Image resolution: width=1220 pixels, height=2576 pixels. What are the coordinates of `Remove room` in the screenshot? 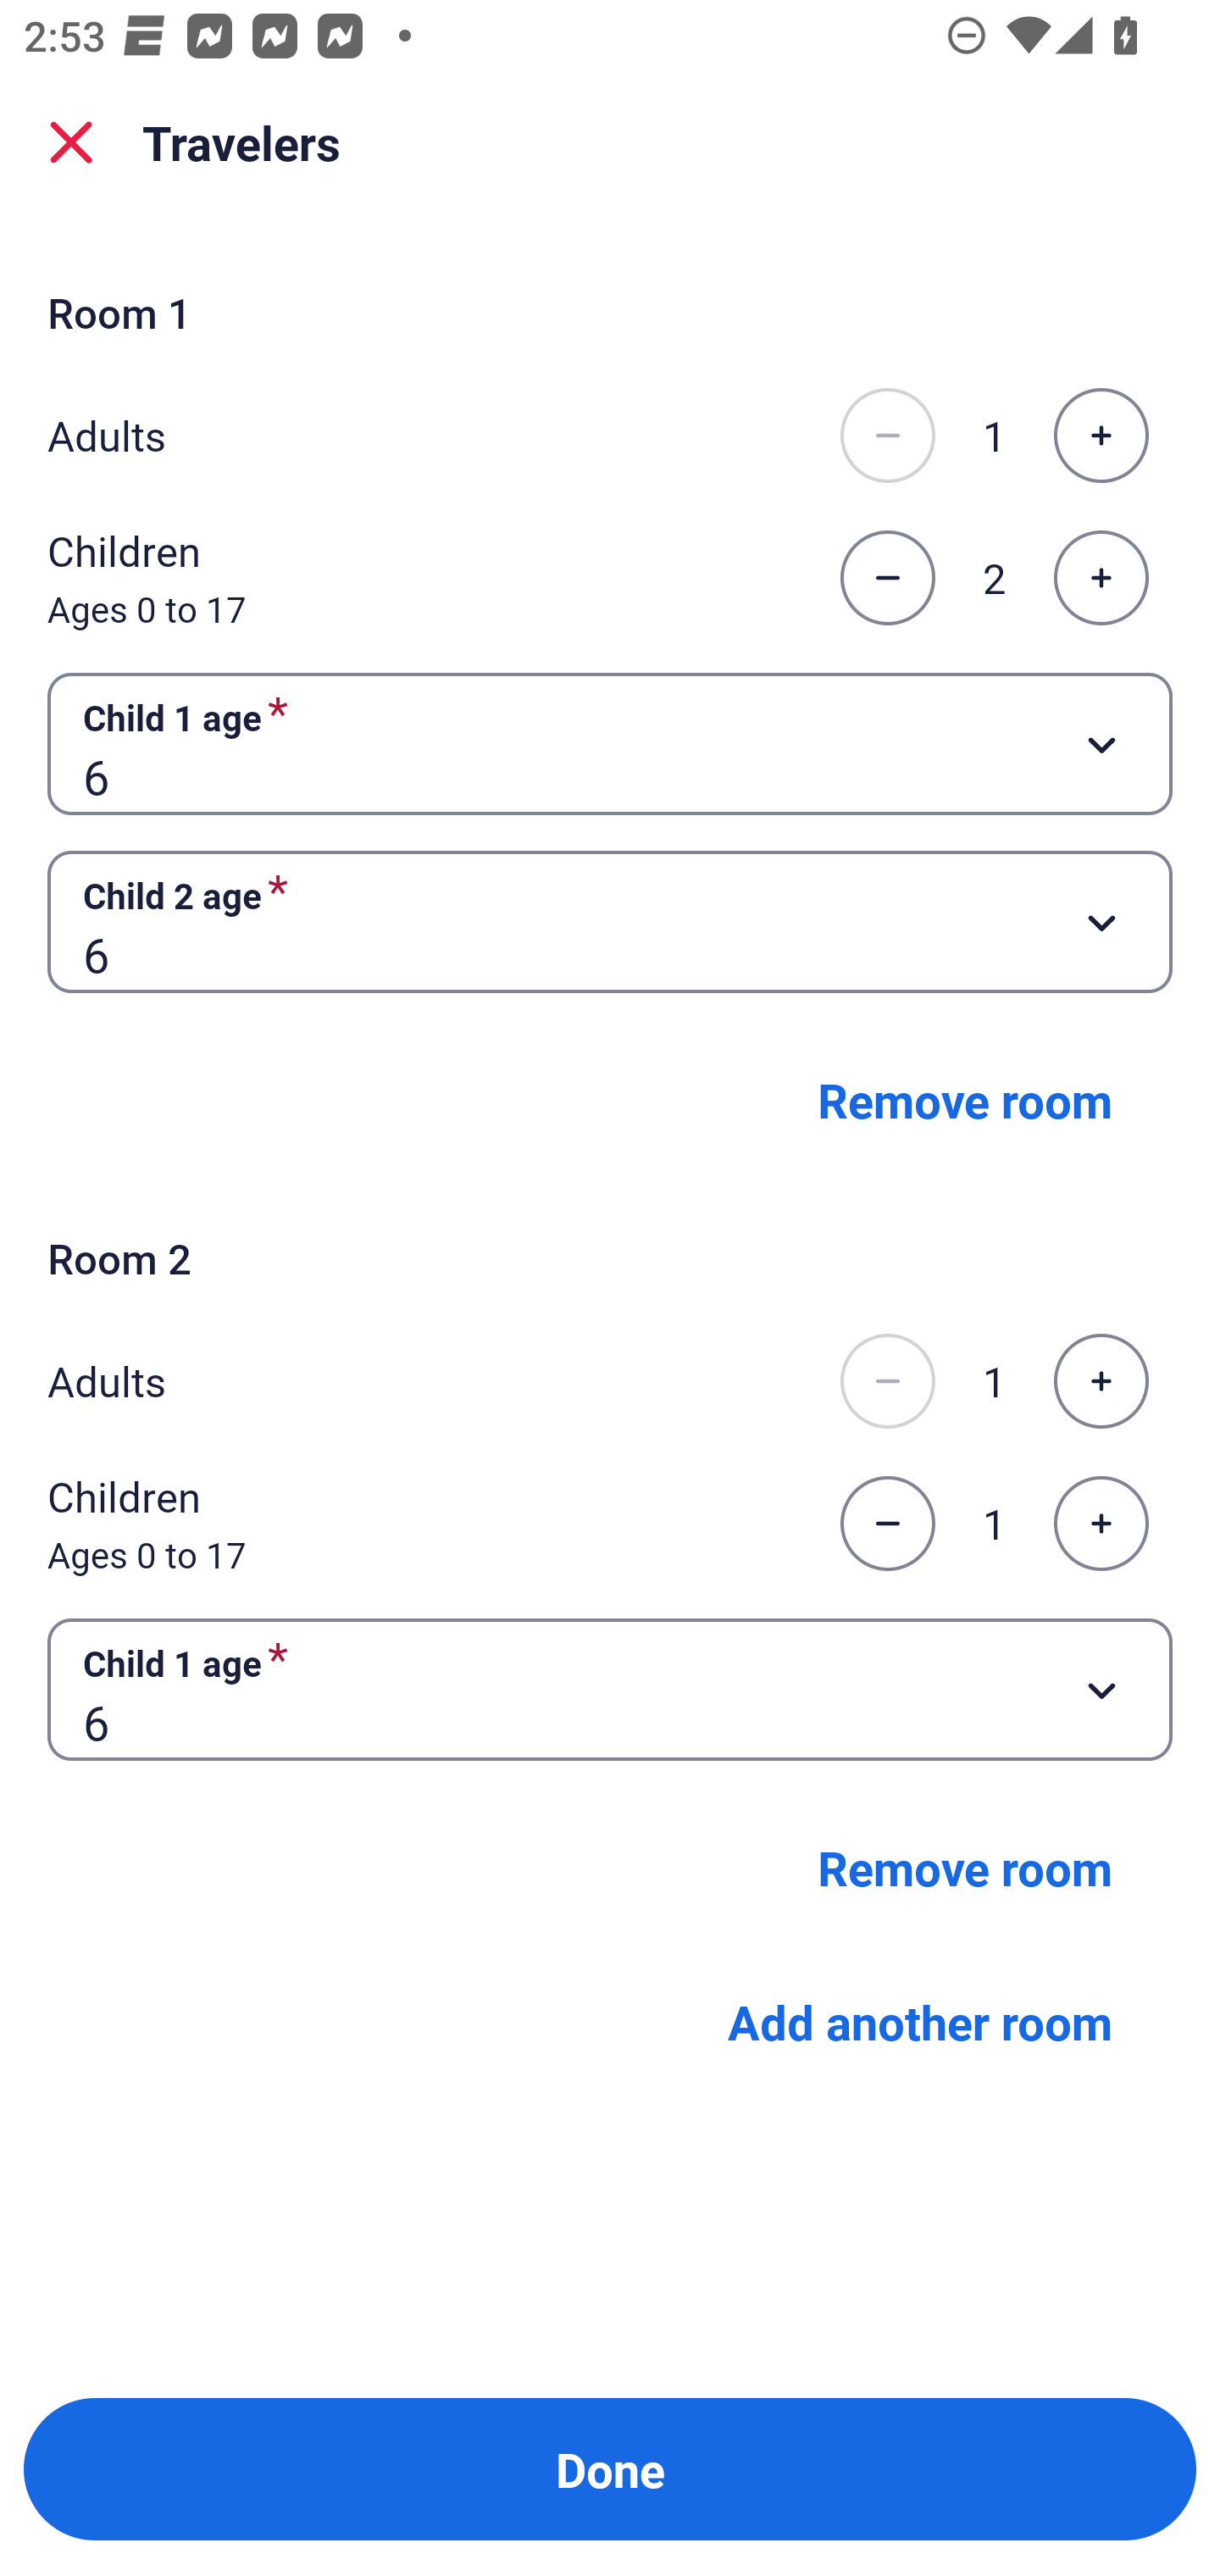 It's located at (965, 1868).